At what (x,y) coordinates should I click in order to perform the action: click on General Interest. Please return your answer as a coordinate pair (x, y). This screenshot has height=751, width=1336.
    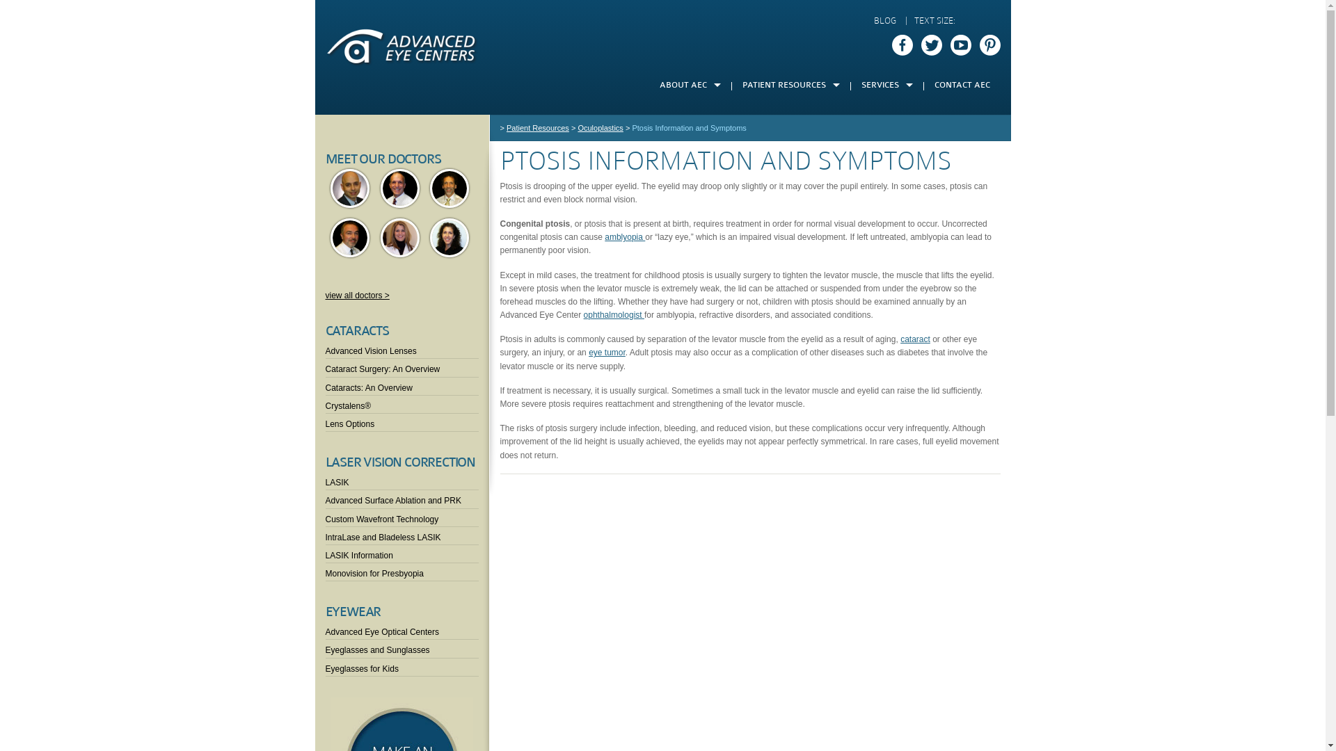
    Looking at the image, I should click on (791, 236).